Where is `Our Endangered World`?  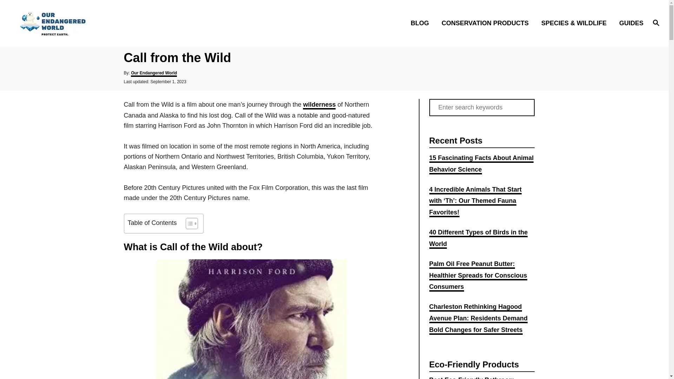
Our Endangered World is located at coordinates (95, 23).